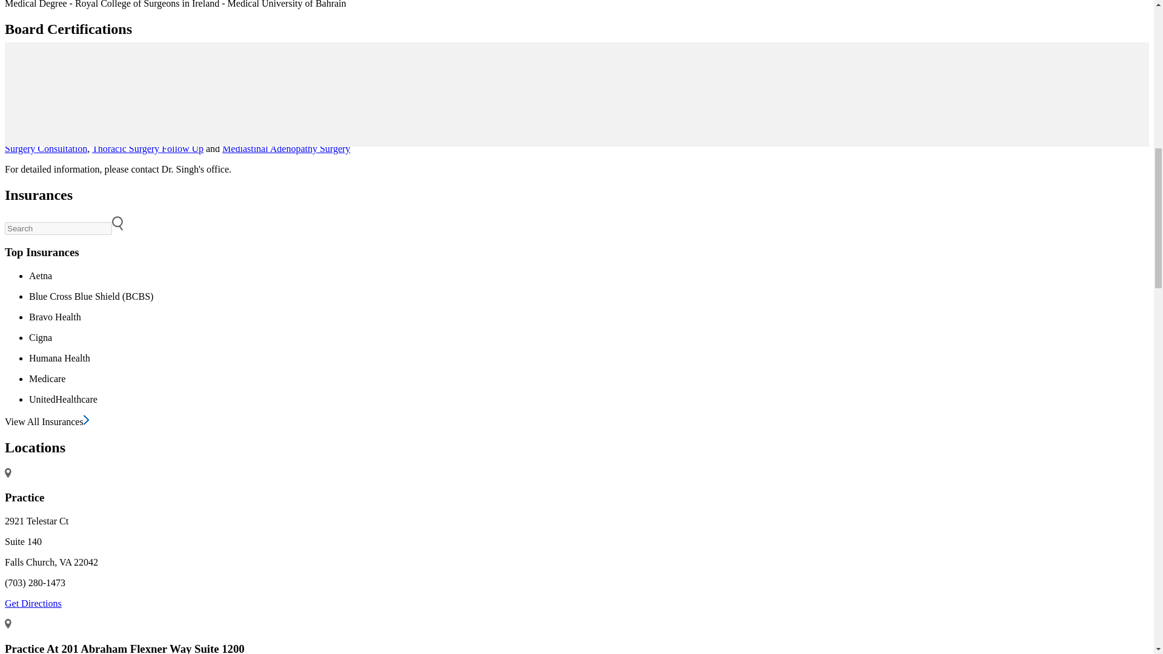  What do you see at coordinates (878, 127) in the screenshot?
I see `Vascular Care Second Opinion` at bounding box center [878, 127].